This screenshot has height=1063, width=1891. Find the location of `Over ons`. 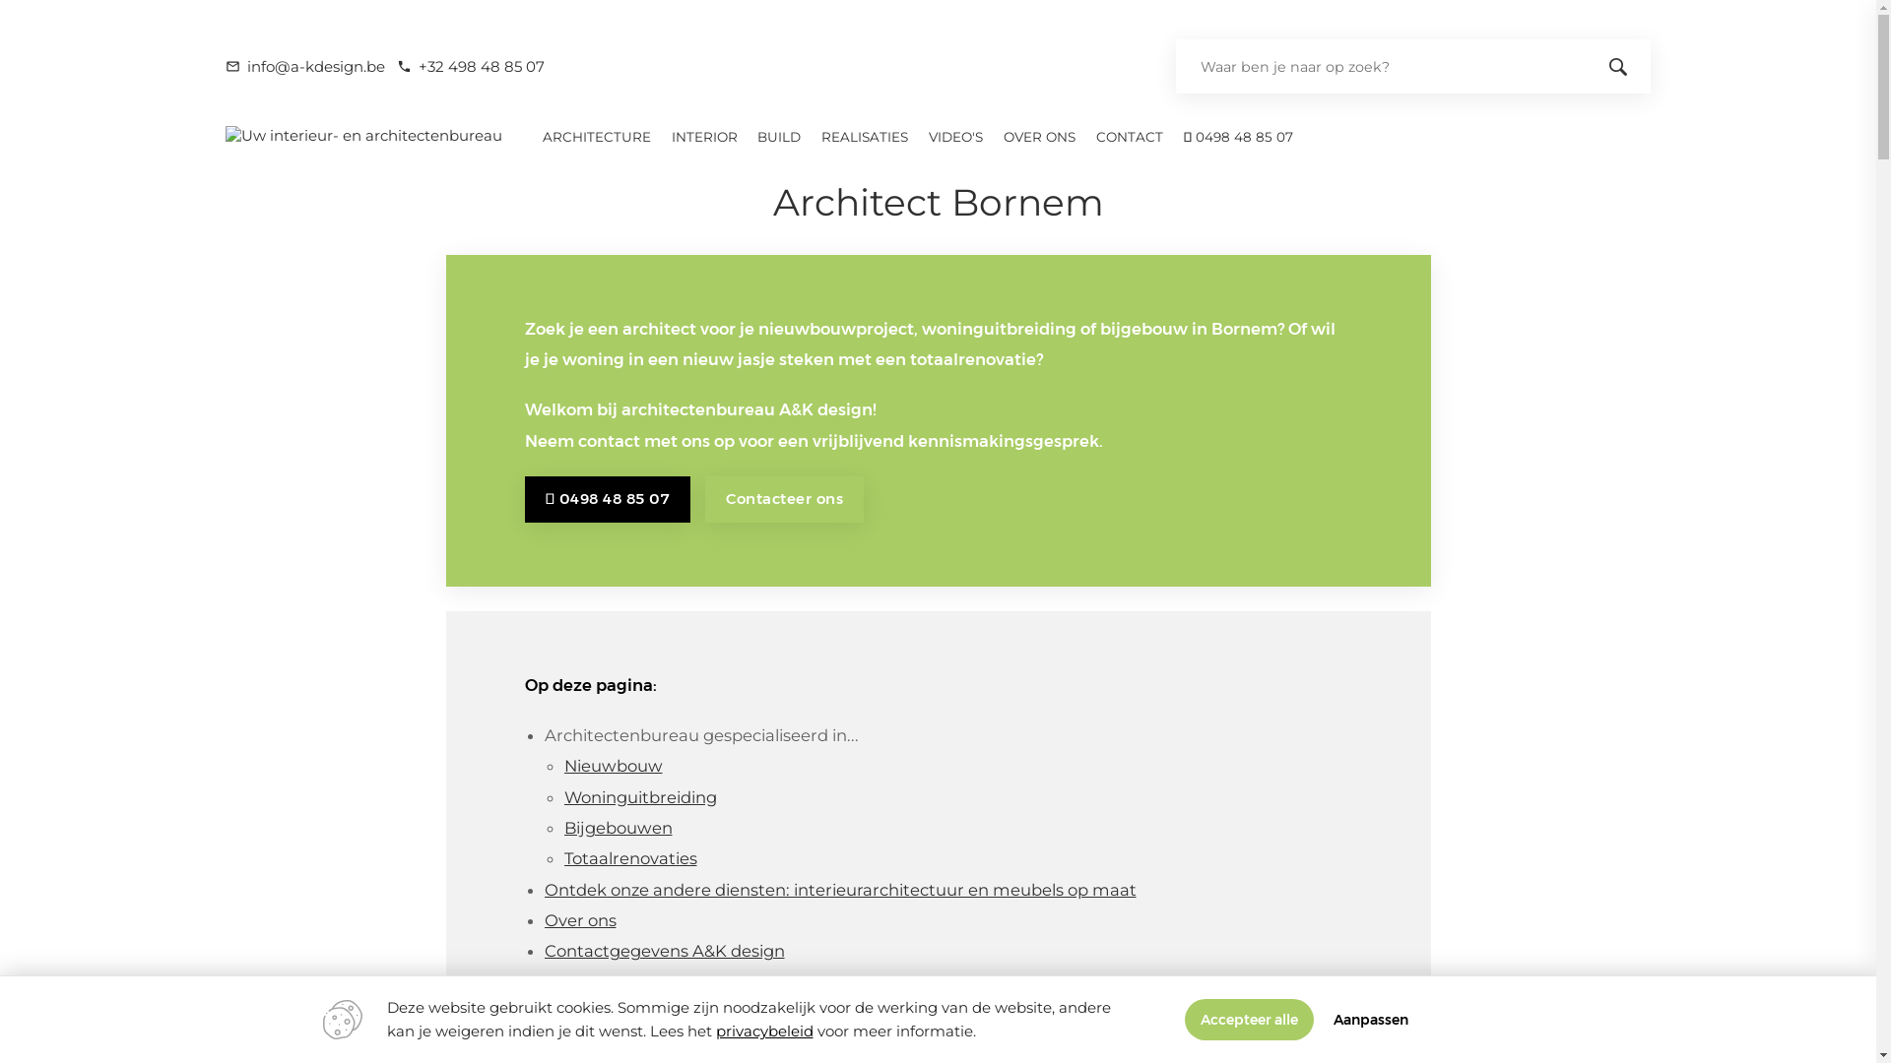

Over ons is located at coordinates (579, 921).